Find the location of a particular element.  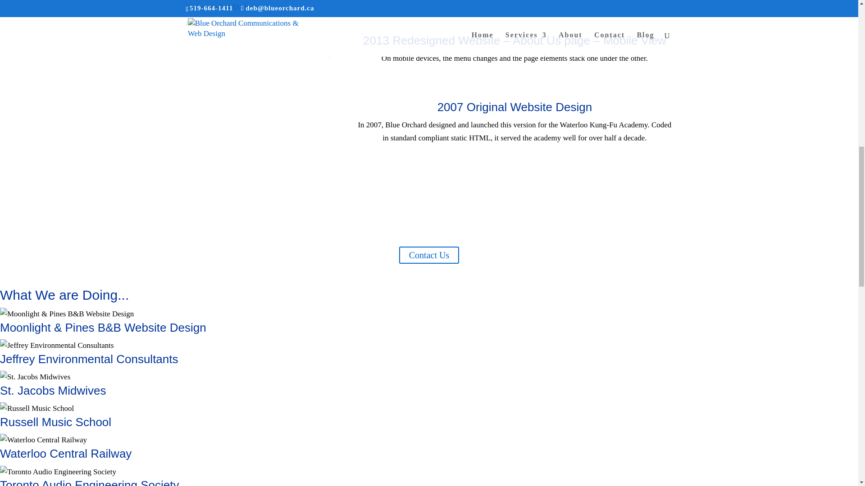

Understanding Dashes is located at coordinates (220, 7).